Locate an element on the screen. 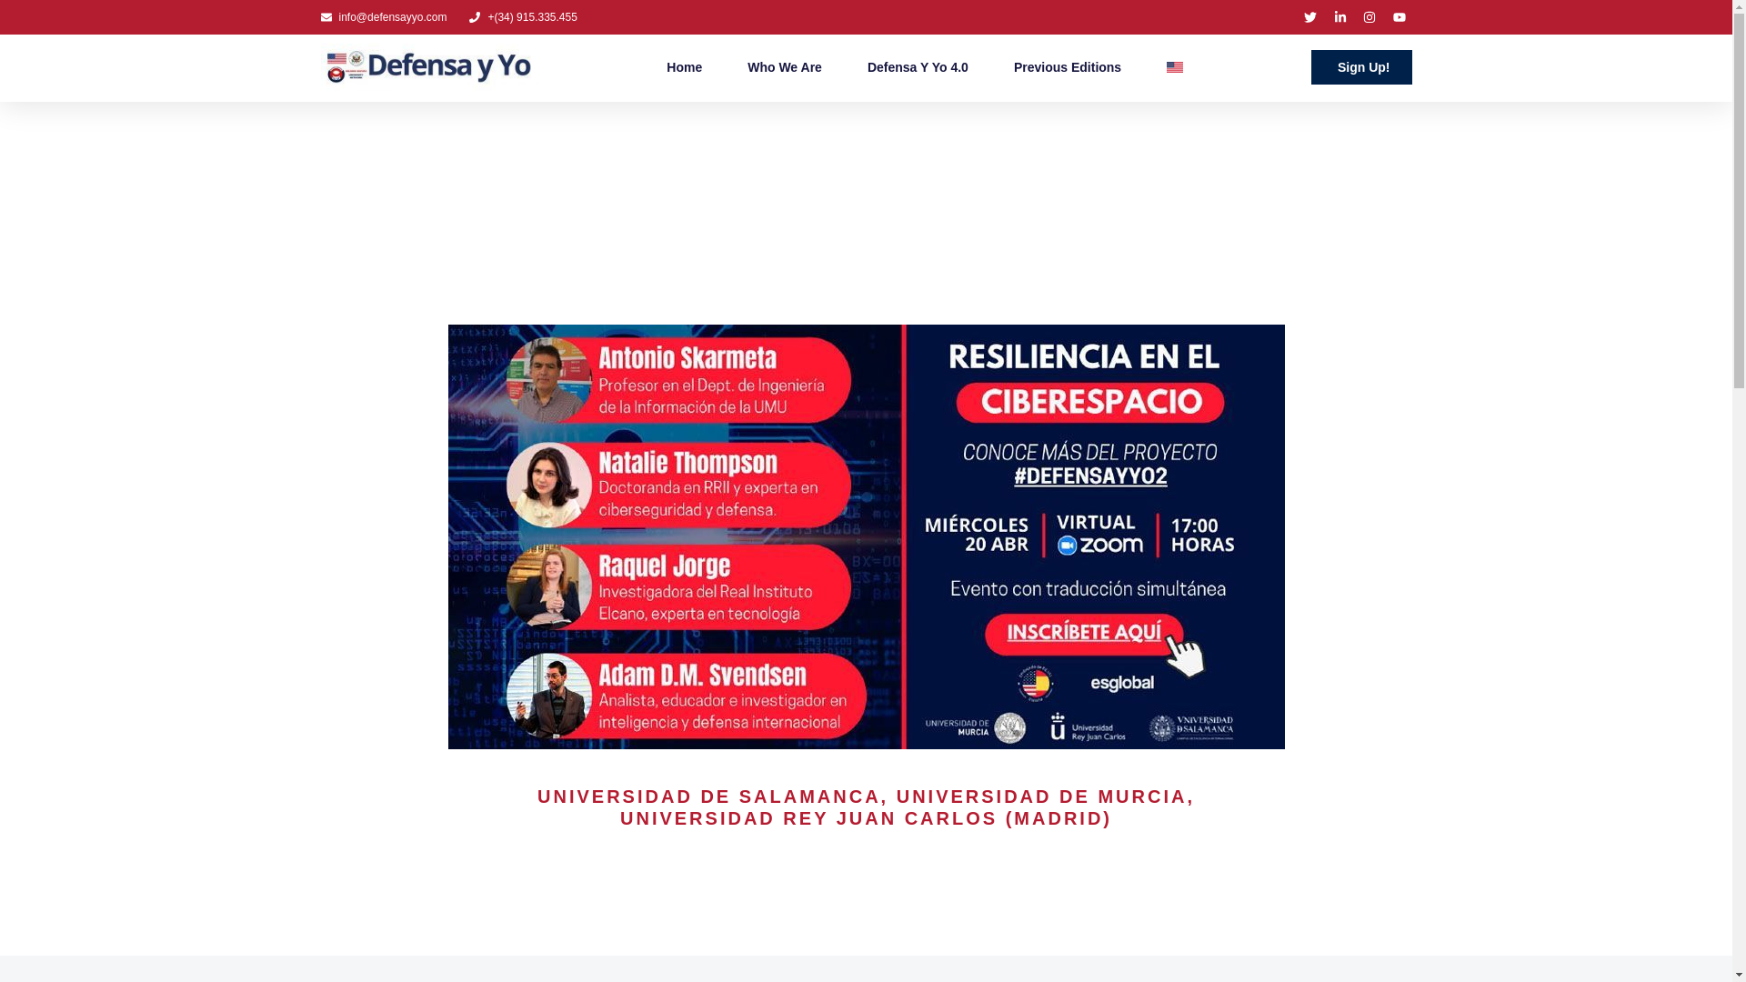 Image resolution: width=1746 pixels, height=982 pixels. Who We Are is located at coordinates (784, 67).